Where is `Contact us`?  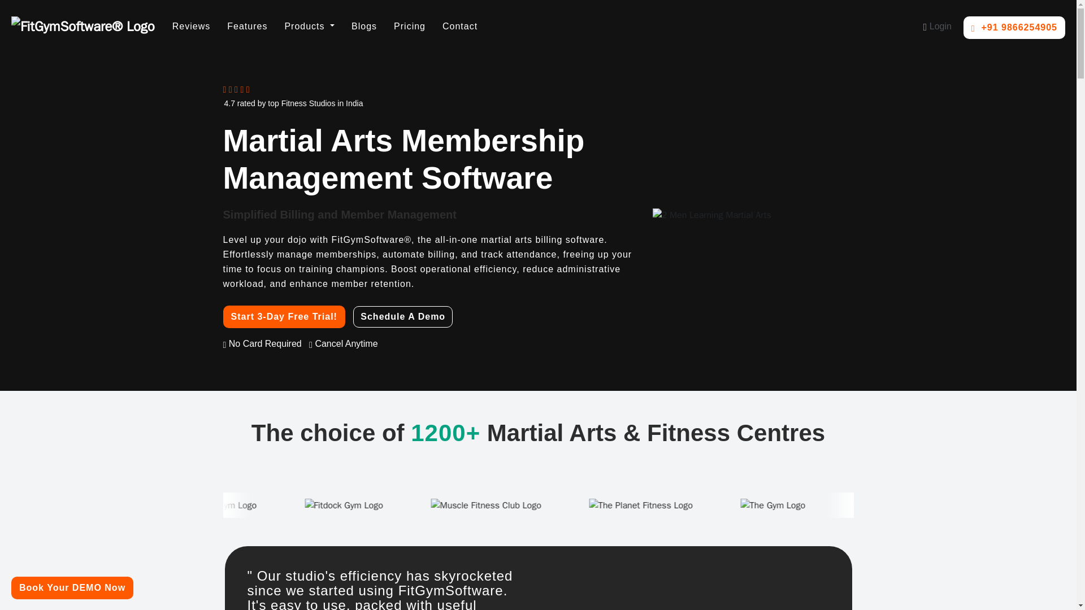 Contact us is located at coordinates (460, 26).